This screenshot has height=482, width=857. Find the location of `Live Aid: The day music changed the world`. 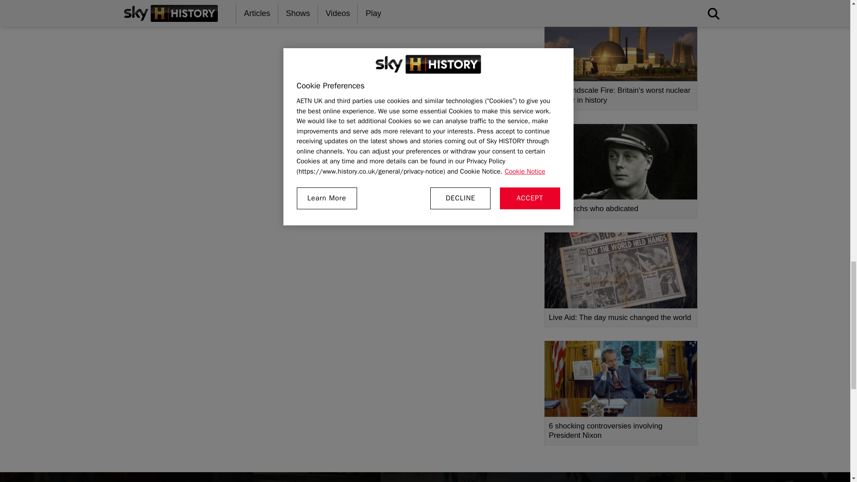

Live Aid: The day music changed the world is located at coordinates (620, 279).